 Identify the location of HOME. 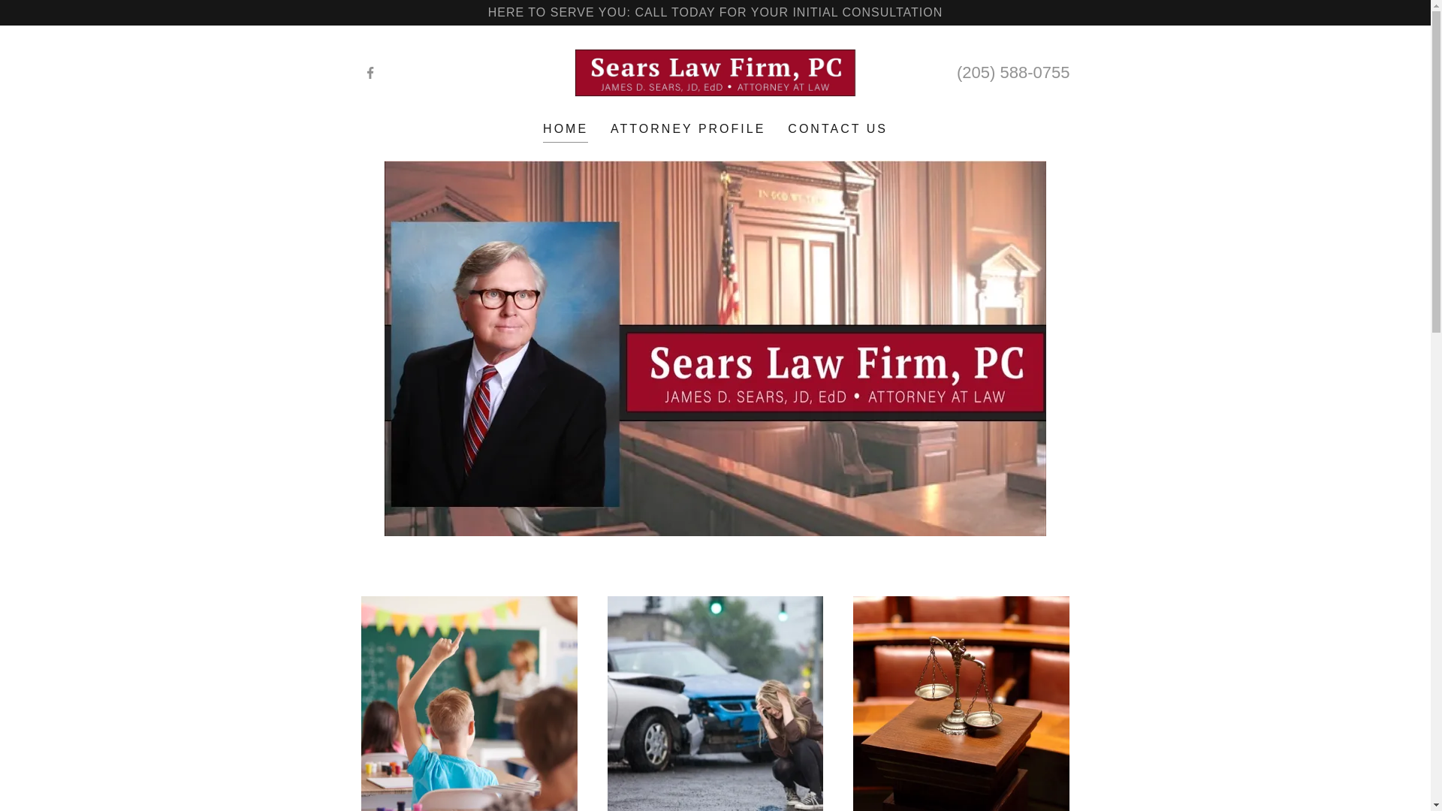
(566, 131).